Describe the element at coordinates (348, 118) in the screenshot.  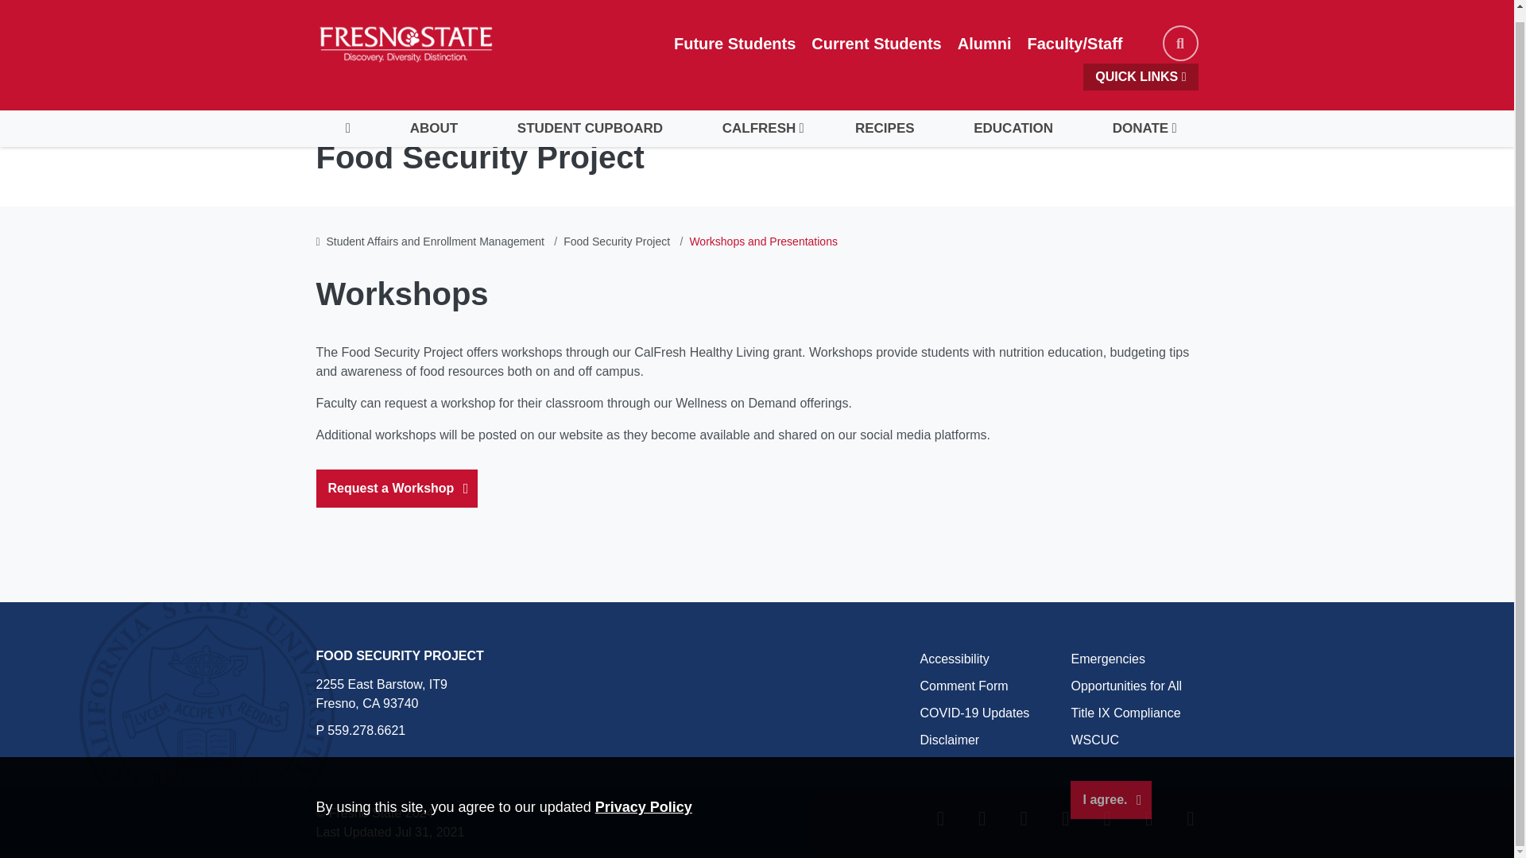
I see `HOME` at that location.